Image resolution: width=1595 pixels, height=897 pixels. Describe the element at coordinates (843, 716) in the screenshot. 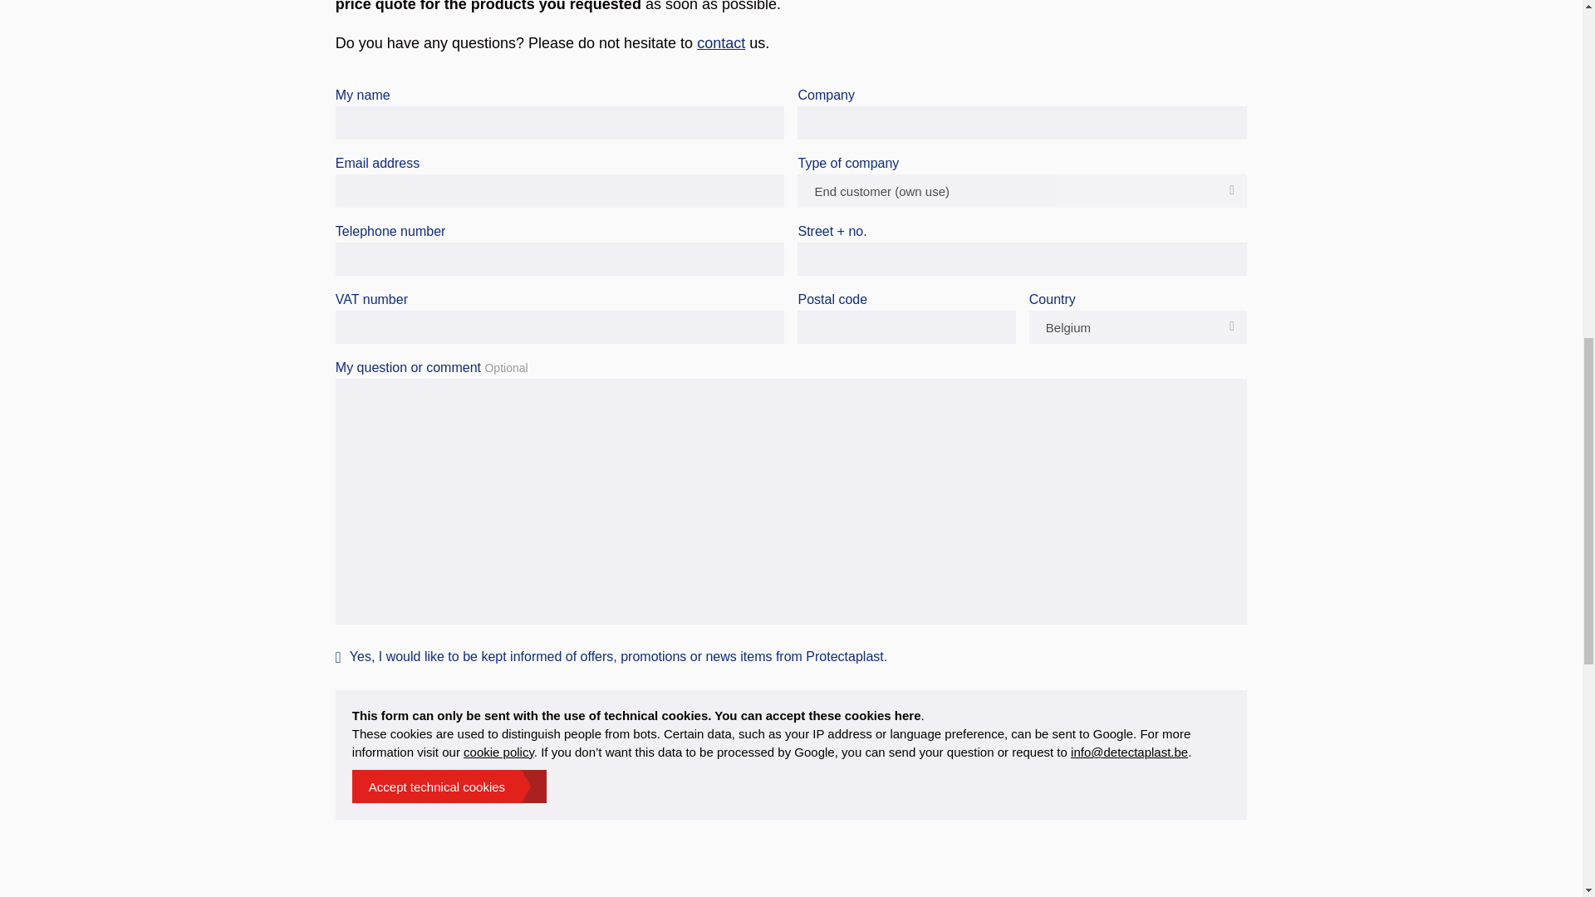

I see `accept these cookies here` at that location.